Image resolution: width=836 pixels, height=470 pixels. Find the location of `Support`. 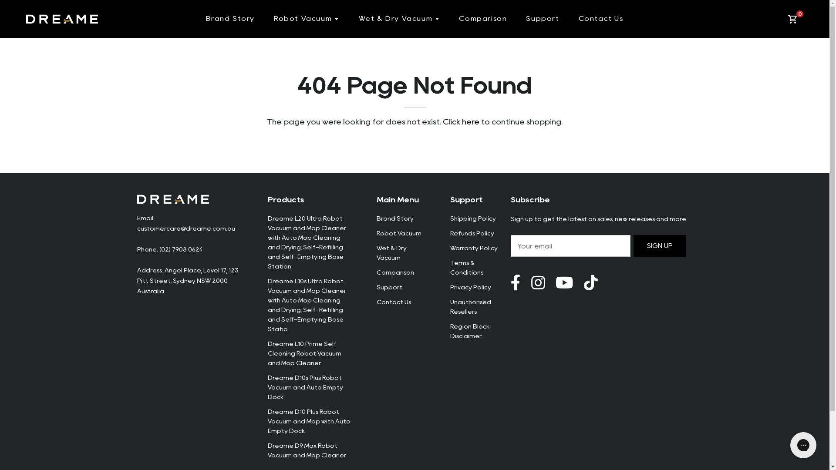

Support is located at coordinates (543, 19).